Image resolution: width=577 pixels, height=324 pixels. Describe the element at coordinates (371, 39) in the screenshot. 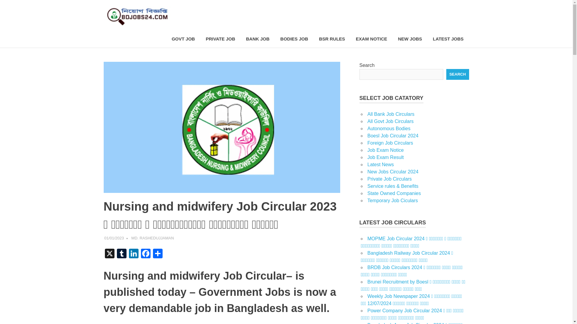

I see `EXAM NOTICE` at that location.